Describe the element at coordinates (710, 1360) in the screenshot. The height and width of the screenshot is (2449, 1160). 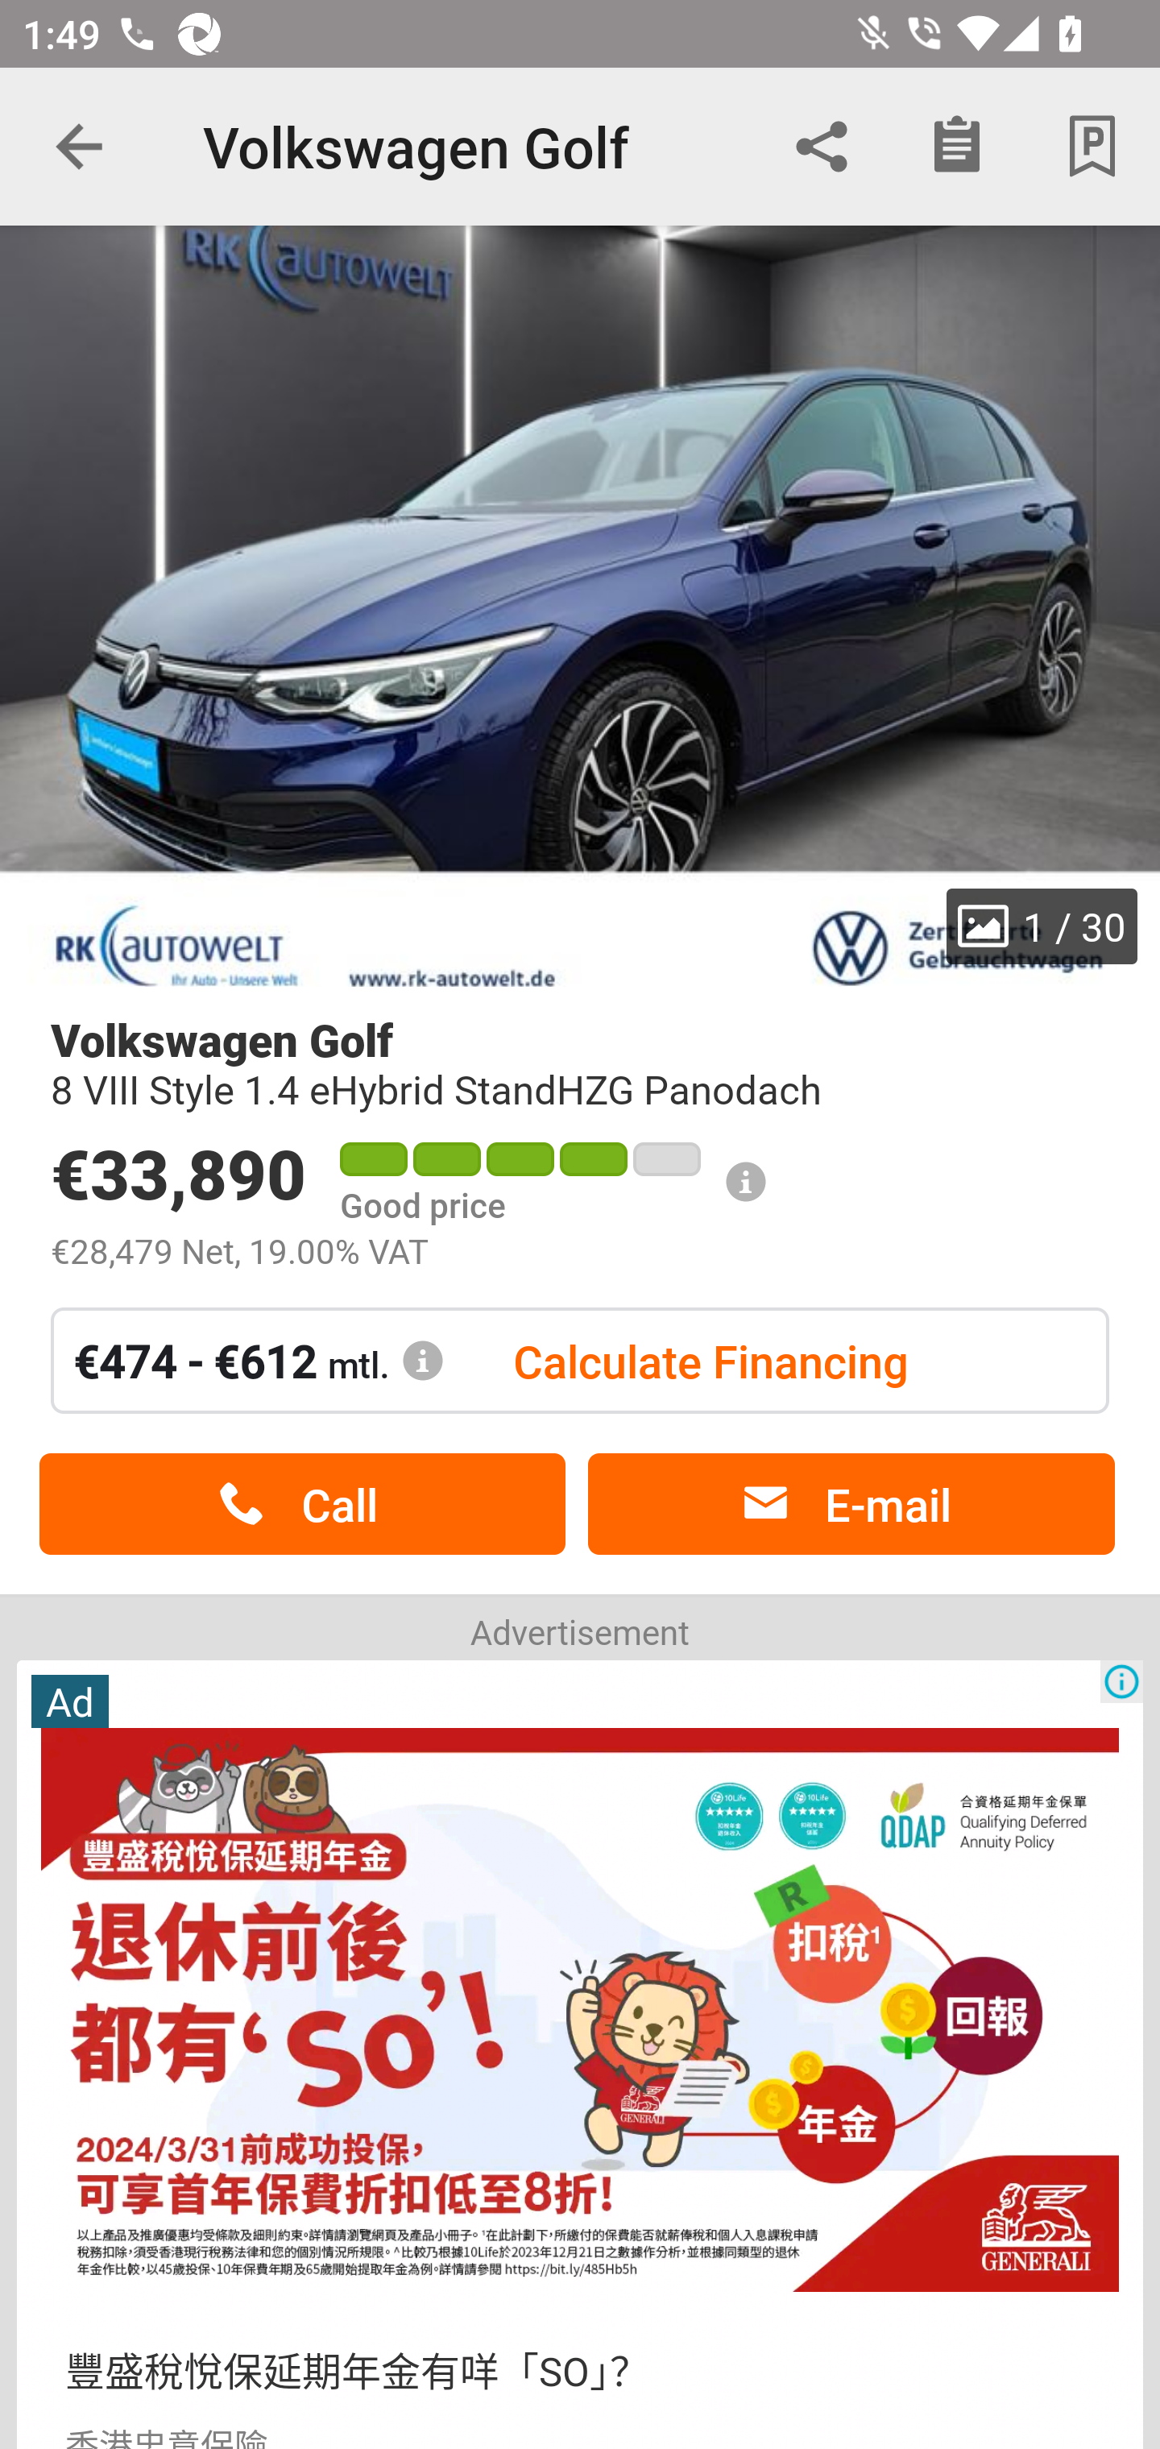
I see `Calculate Financing` at that location.